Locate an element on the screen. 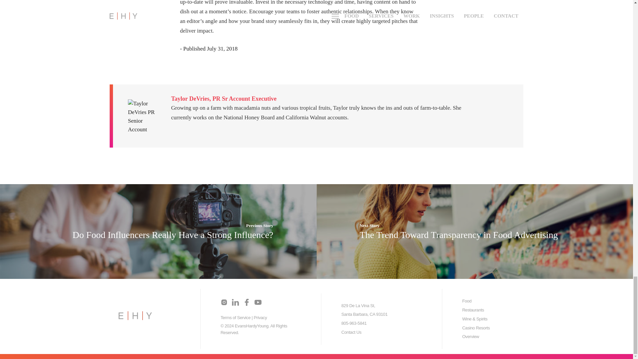  Contact Us is located at coordinates (351, 332).